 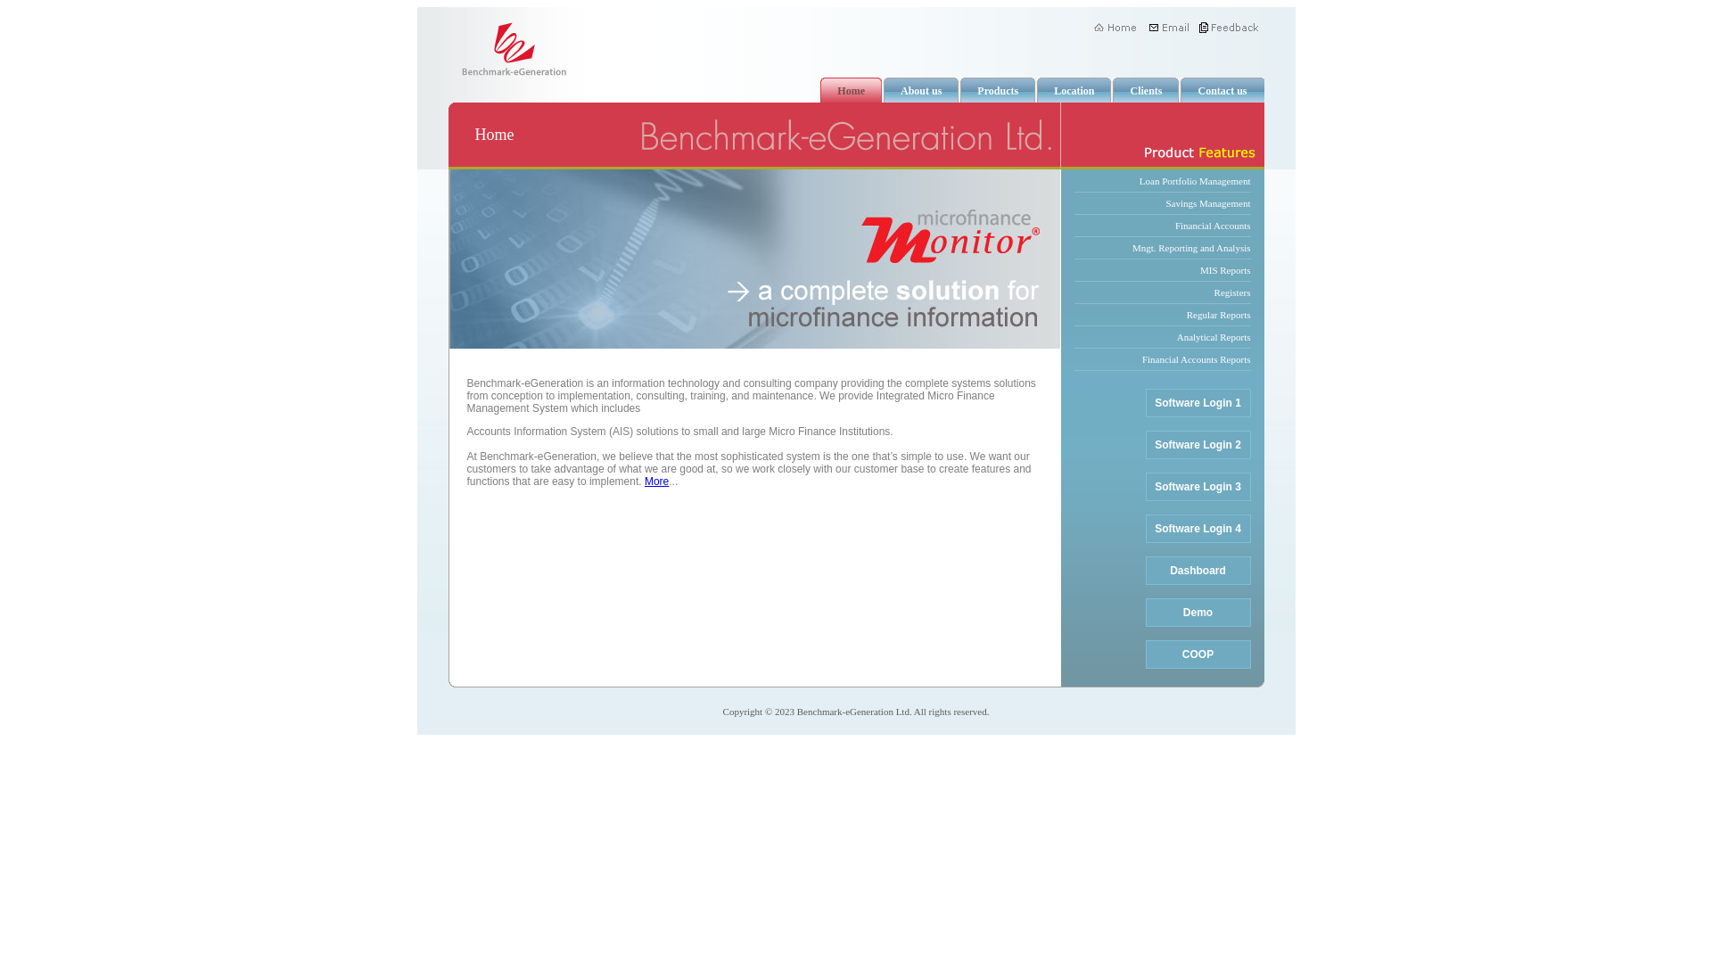 What do you see at coordinates (1198, 613) in the screenshot?
I see `Demo` at bounding box center [1198, 613].